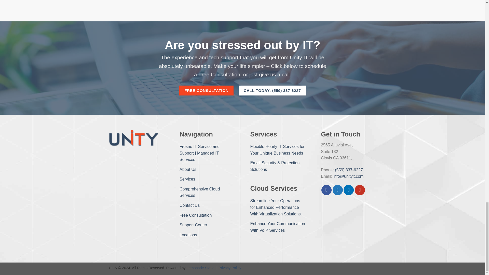 The height and width of the screenshot is (275, 489). I want to click on Follow on YouTube, so click(360, 190).